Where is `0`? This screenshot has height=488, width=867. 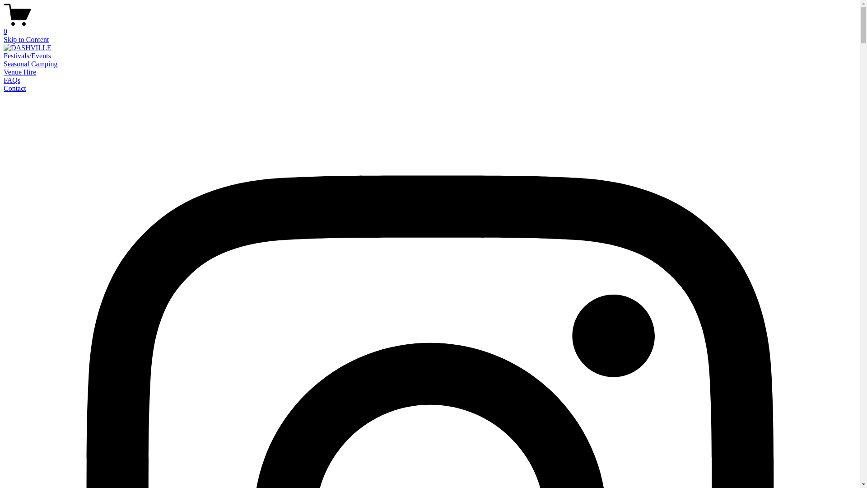 0 is located at coordinates (430, 28).